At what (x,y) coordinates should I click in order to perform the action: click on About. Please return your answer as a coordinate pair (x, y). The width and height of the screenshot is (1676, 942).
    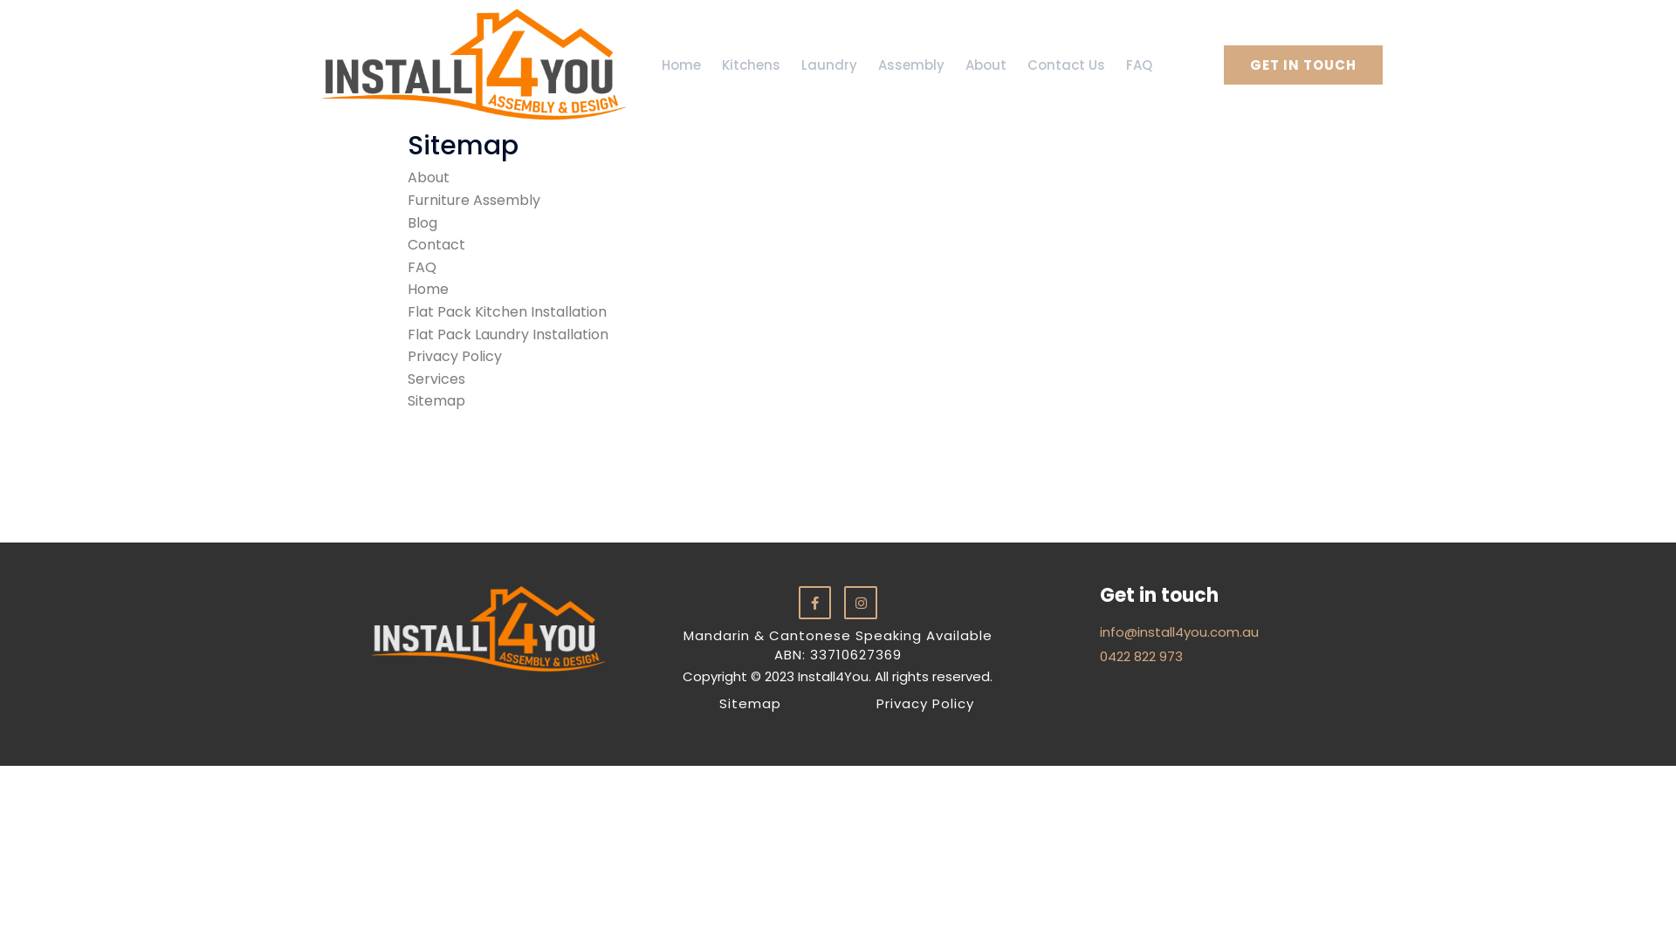
    Looking at the image, I should click on (986, 65).